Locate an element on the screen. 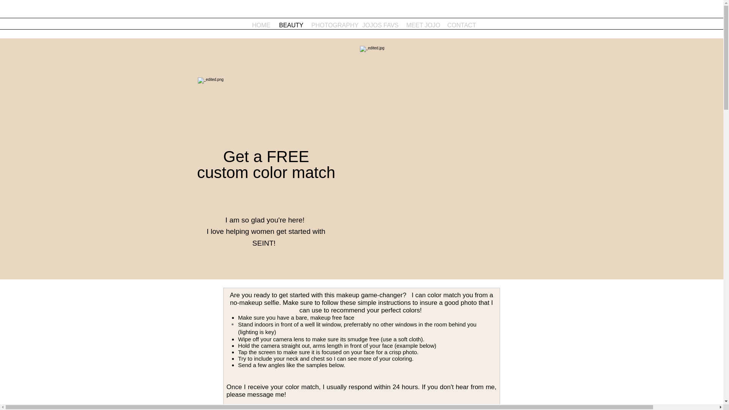 The width and height of the screenshot is (729, 410). PHOTOGRAPHY is located at coordinates (331, 25).